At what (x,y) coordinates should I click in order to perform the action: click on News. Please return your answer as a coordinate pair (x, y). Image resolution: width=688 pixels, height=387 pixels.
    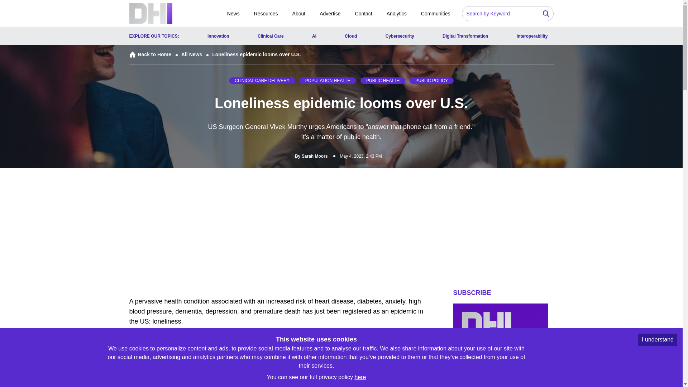
    Looking at the image, I should click on (233, 13).